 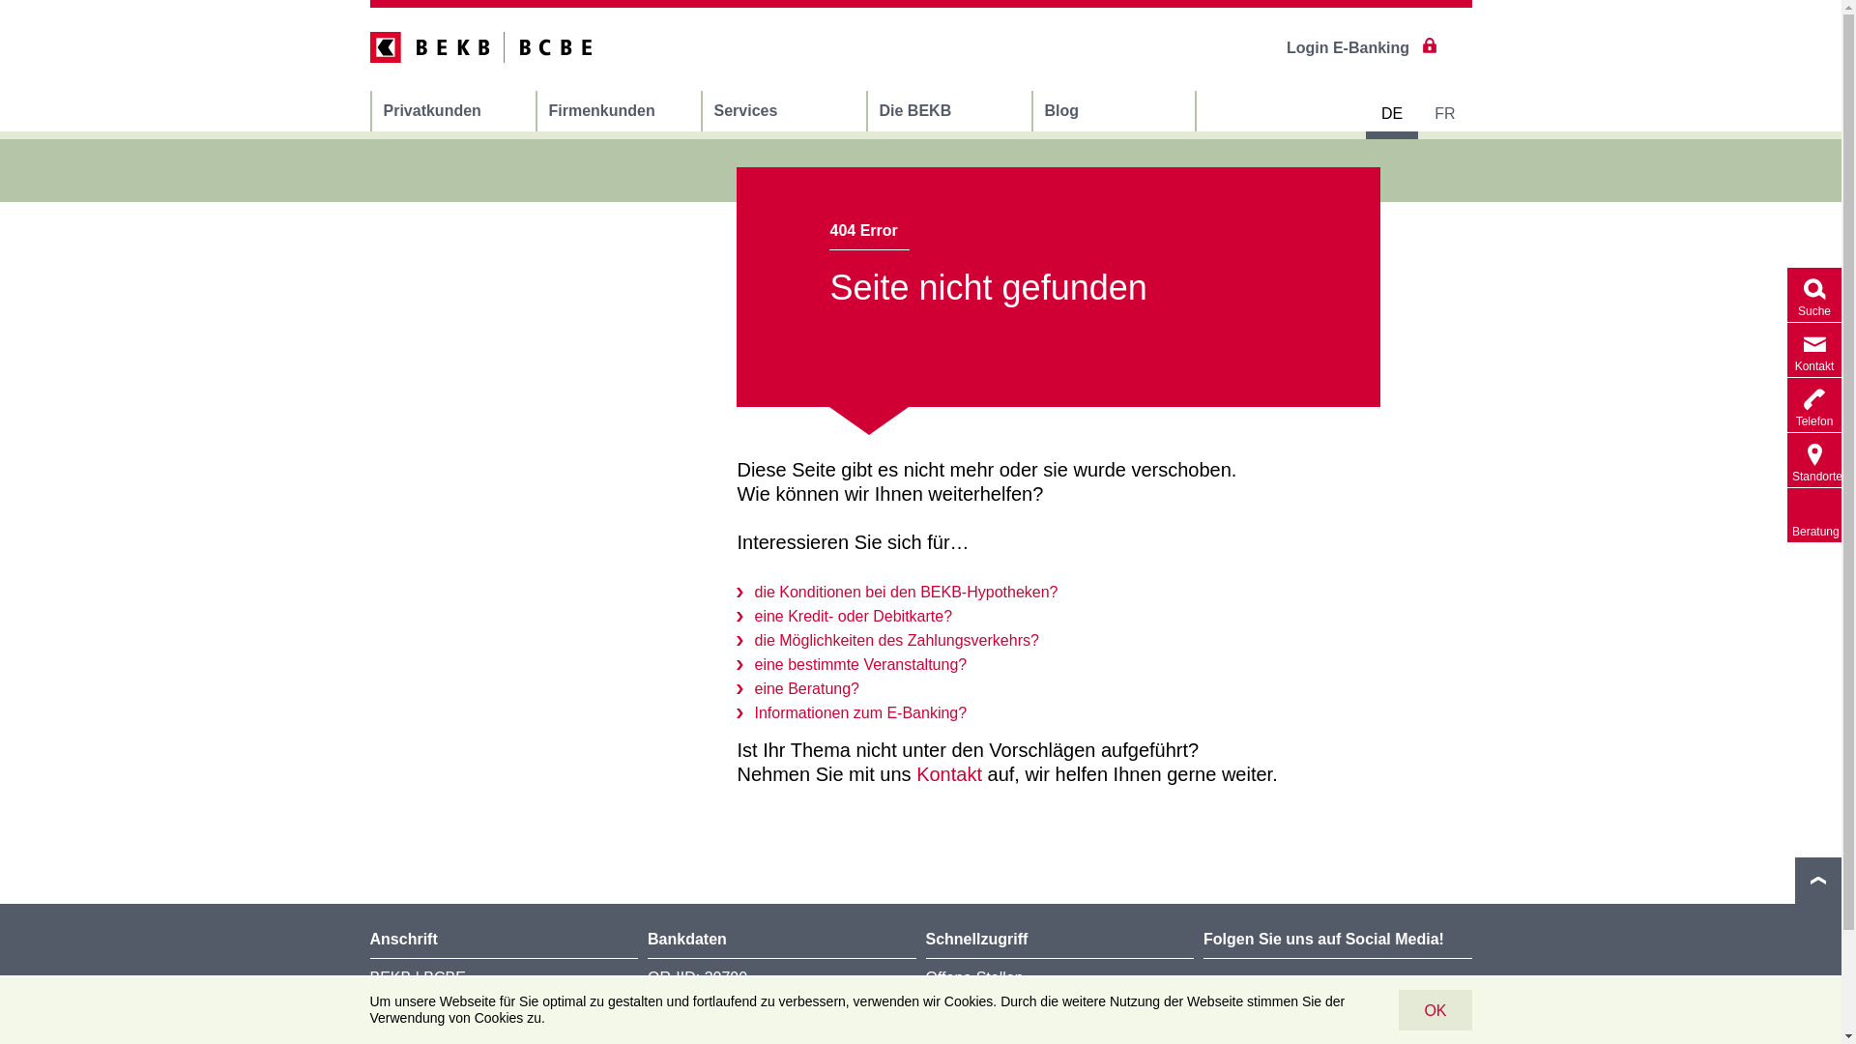 I want to click on Informationen zum E-Banking?, so click(x=852, y=713).